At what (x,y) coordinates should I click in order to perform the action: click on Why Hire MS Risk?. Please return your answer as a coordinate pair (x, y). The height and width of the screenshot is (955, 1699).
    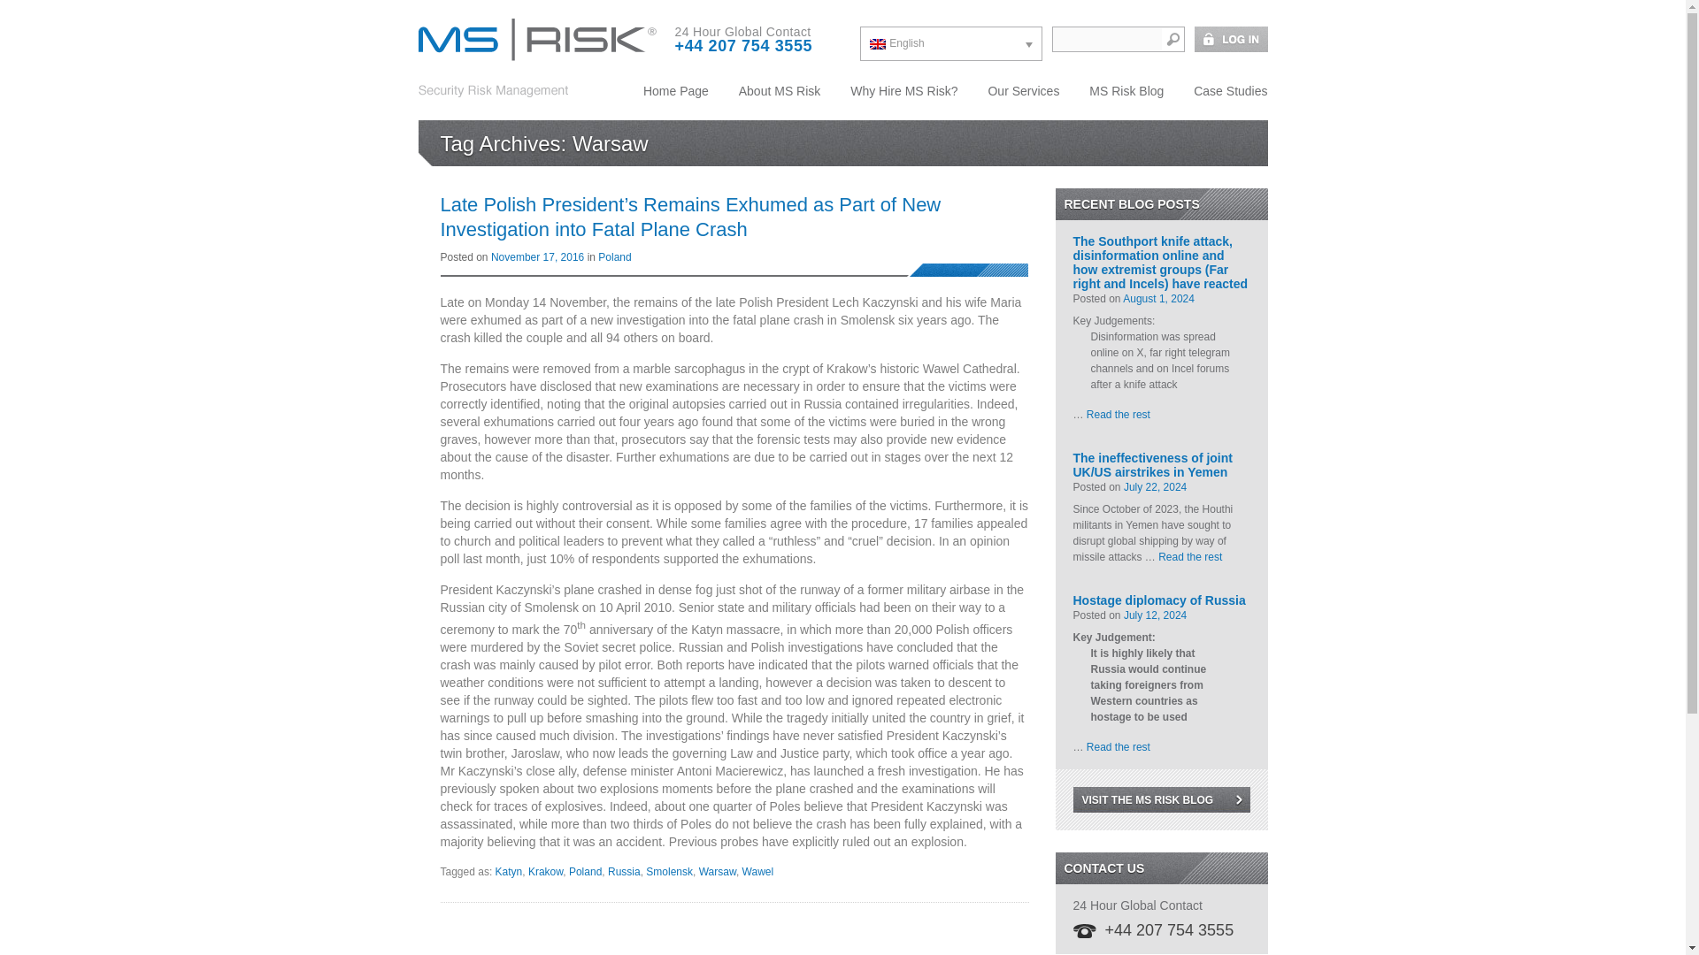
    Looking at the image, I should click on (903, 90).